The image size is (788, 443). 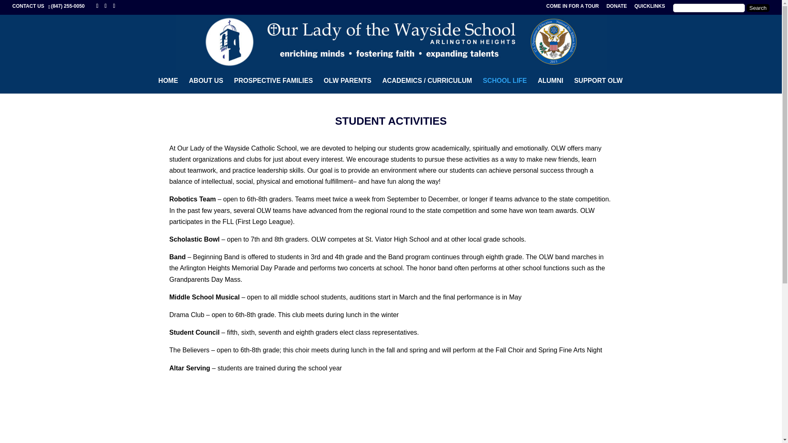 I want to click on PROSPECTIVE FAMILIES, so click(x=273, y=84).